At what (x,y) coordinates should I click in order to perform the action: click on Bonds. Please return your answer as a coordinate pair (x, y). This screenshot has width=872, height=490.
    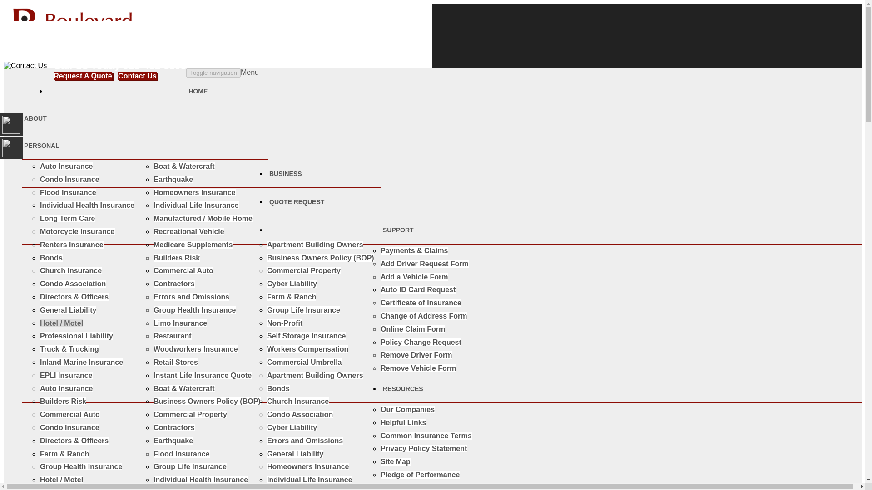
    Looking at the image, I should click on (51, 258).